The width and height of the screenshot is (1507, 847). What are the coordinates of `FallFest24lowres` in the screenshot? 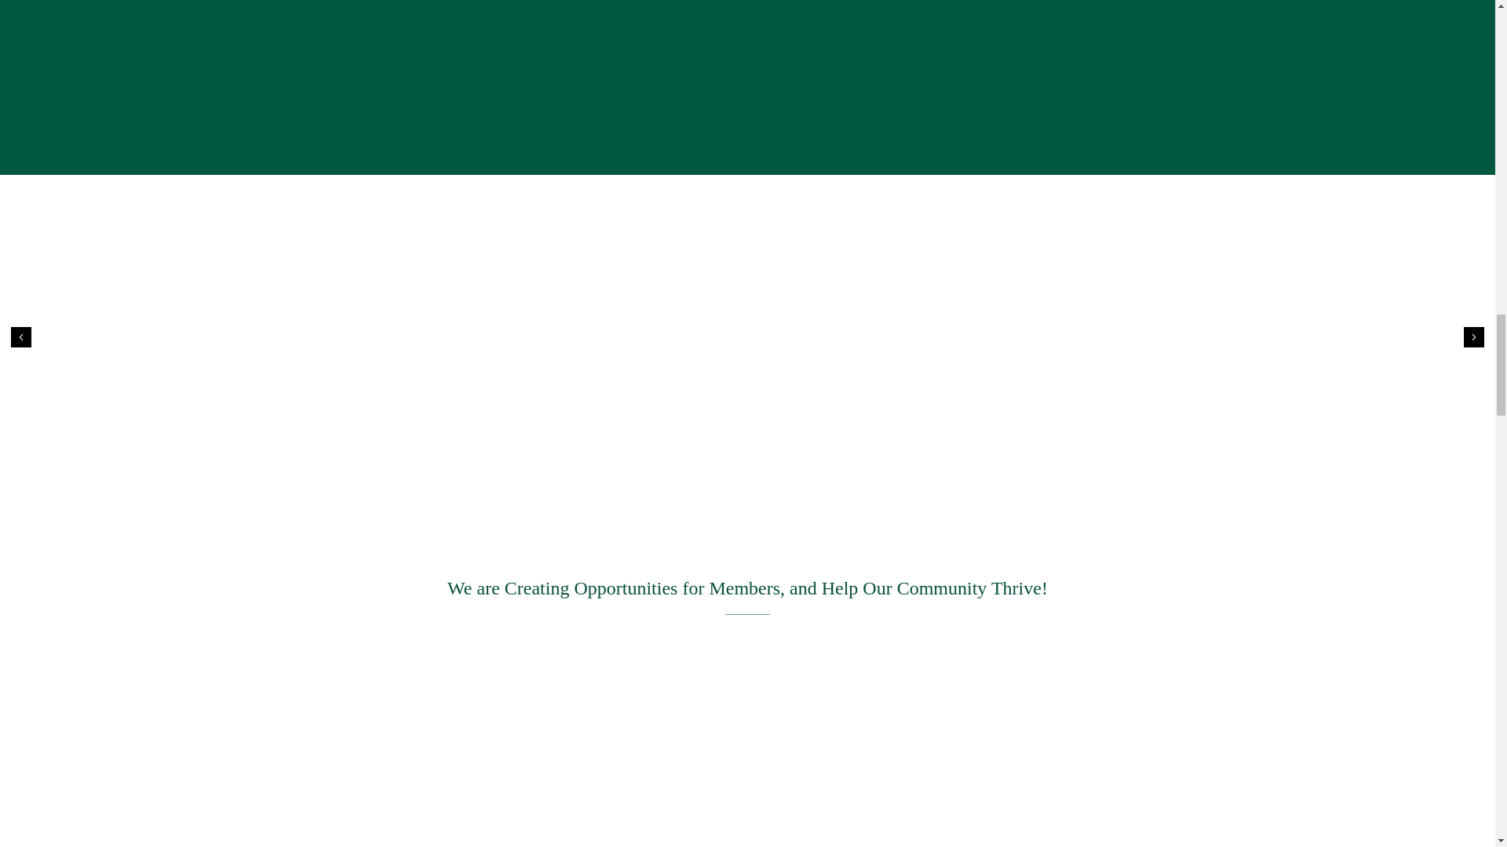 It's located at (746, 51).